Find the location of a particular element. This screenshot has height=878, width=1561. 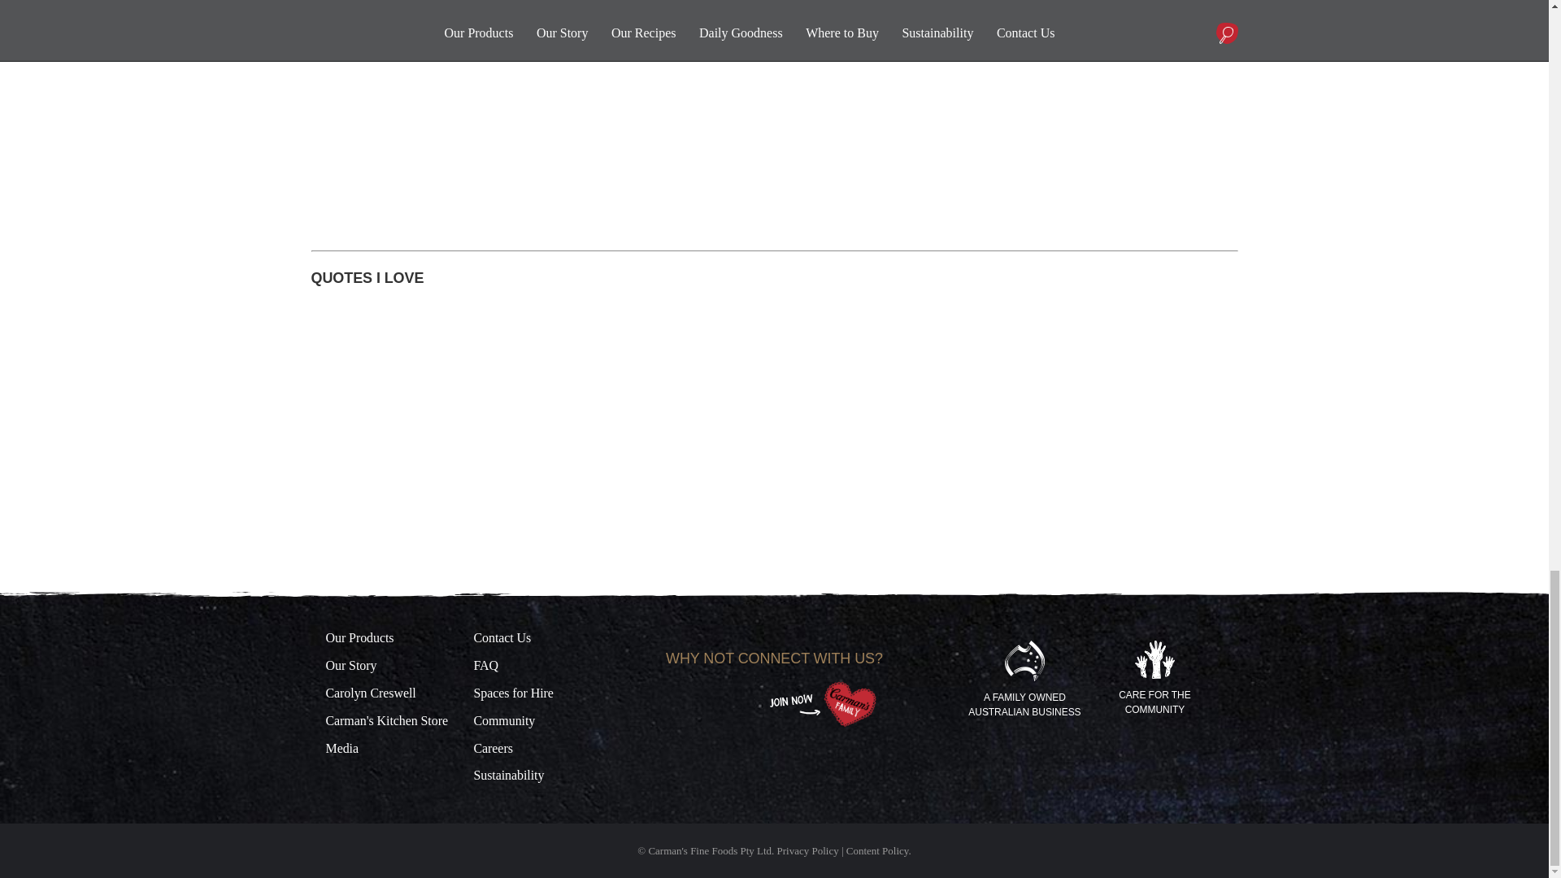

Twitter is located at coordinates (717, 704).